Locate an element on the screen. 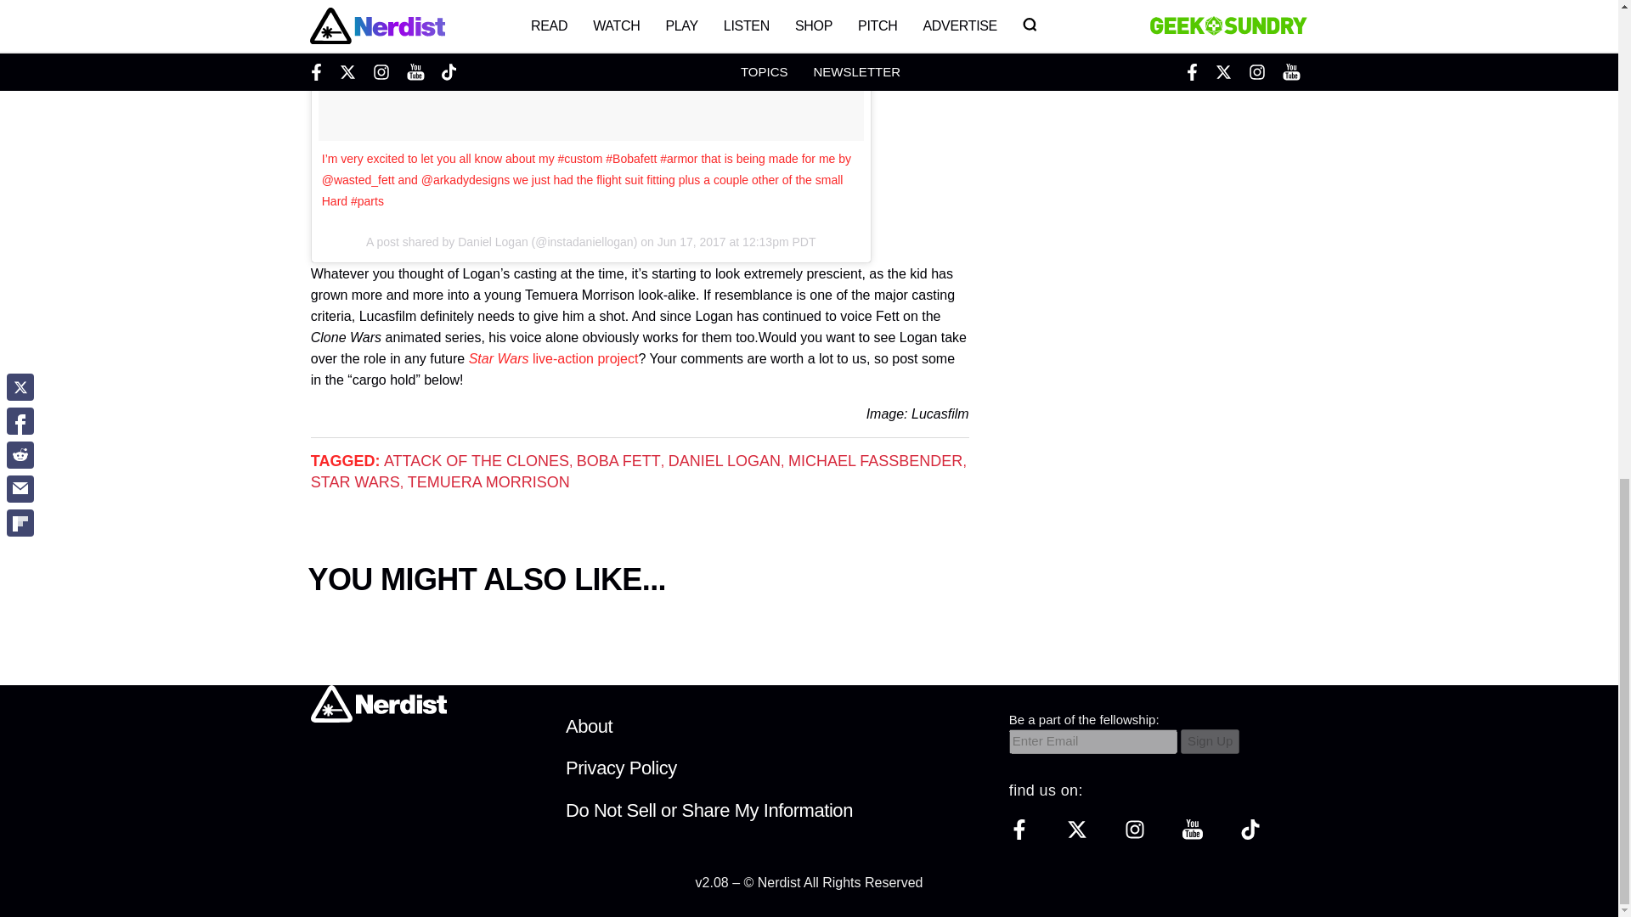 This screenshot has width=1631, height=917. TEMUERA MORRISON is located at coordinates (488, 482).